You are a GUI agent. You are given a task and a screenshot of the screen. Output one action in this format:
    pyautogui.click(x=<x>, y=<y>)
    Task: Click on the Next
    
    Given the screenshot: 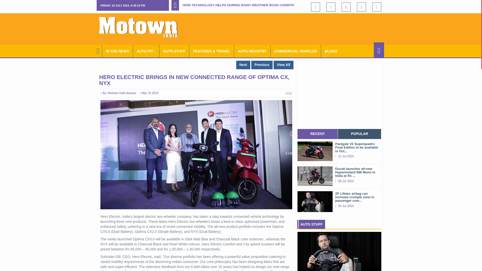 What is the action you would take?
    pyautogui.click(x=243, y=65)
    